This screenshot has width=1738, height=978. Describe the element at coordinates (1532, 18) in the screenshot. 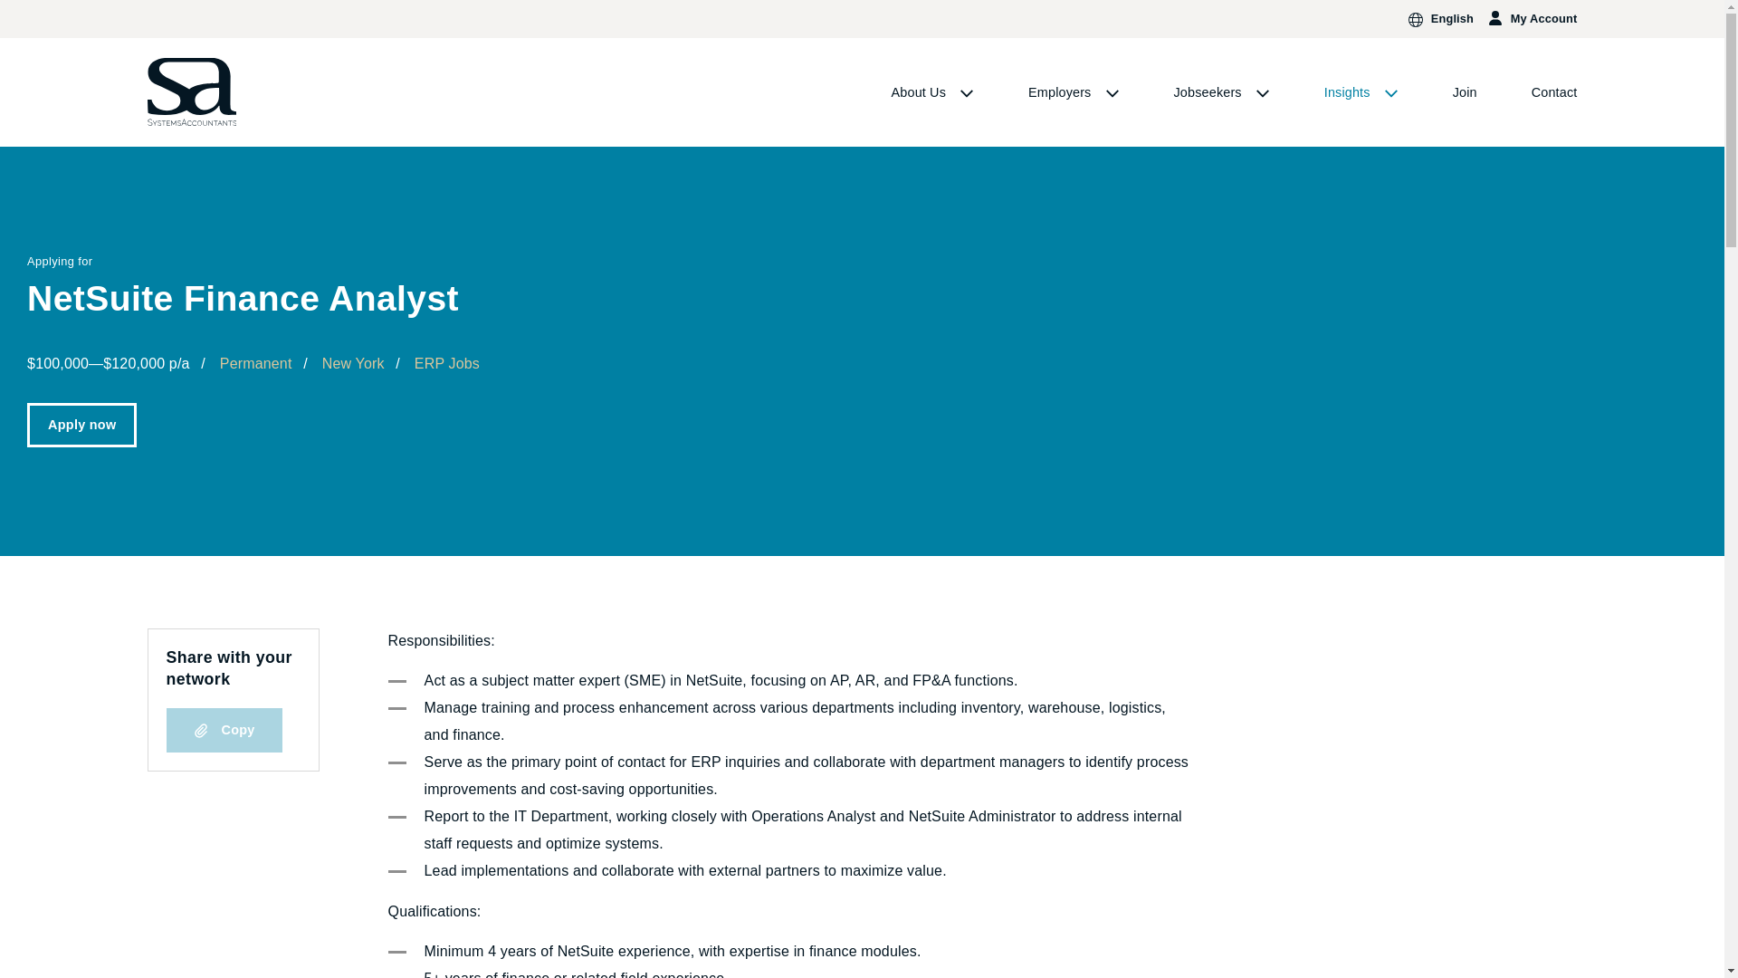

I see `My Account` at that location.